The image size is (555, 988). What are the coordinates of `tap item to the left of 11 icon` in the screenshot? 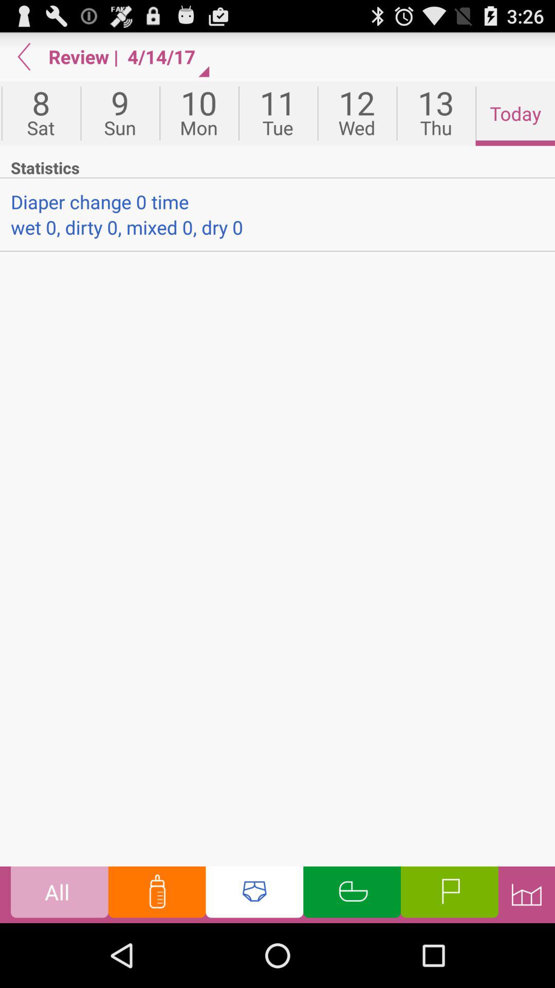 It's located at (199, 113).